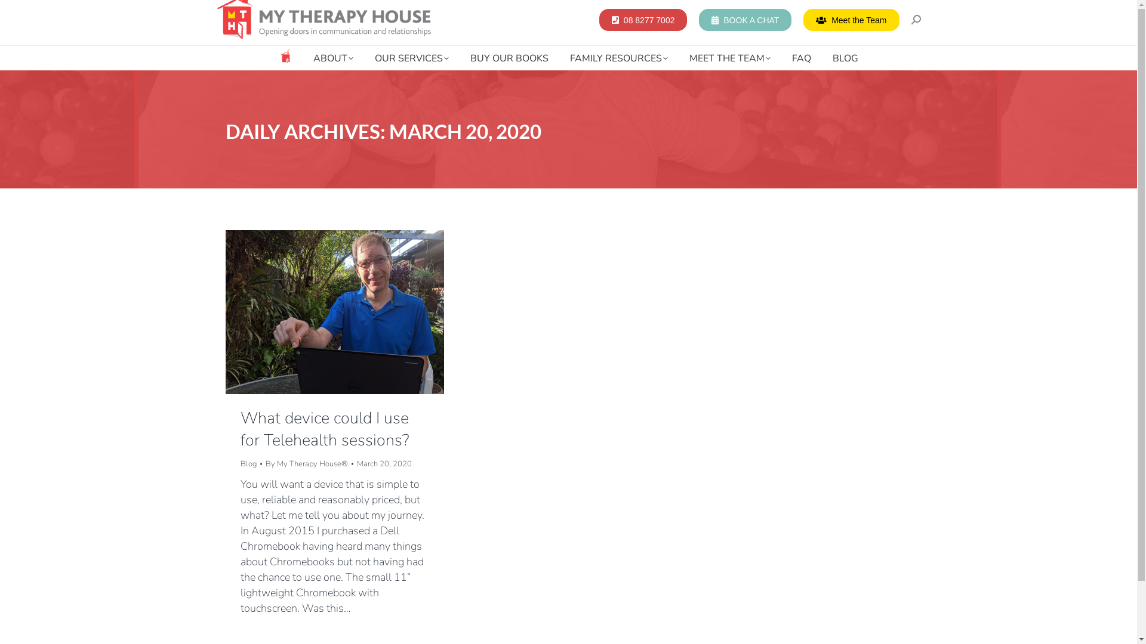  Describe the element at coordinates (643, 19) in the screenshot. I see `  08 8277 7002` at that location.